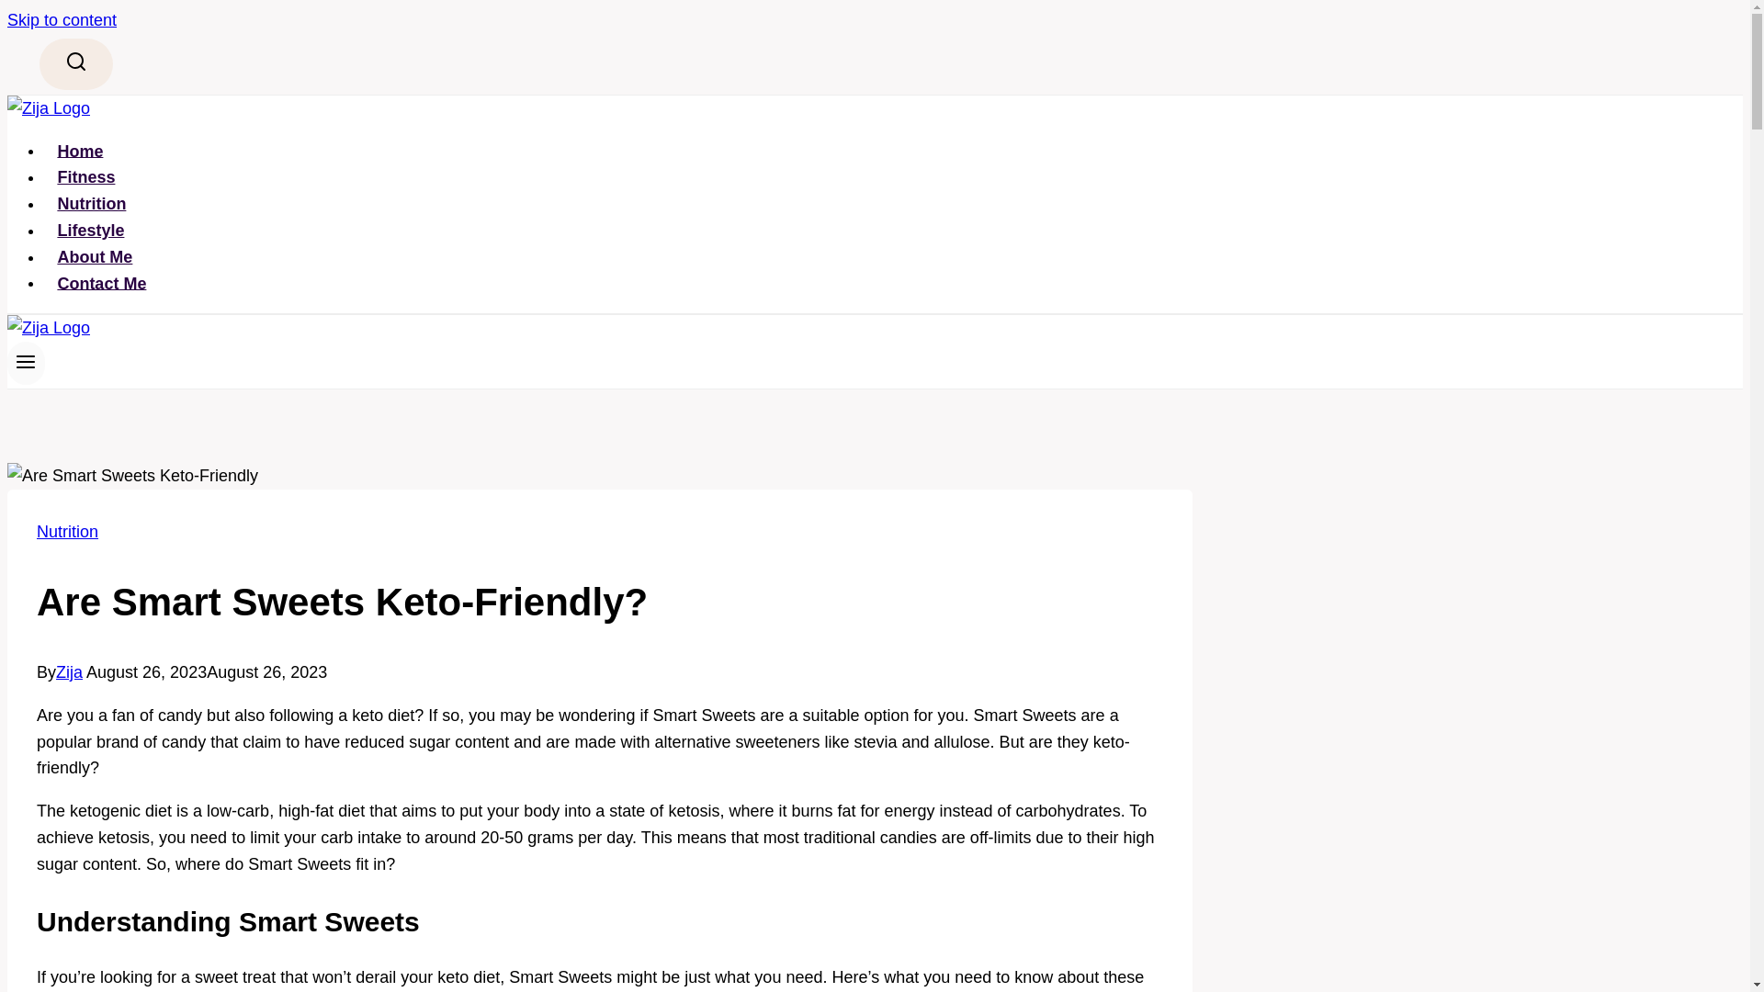 This screenshot has width=1764, height=992. I want to click on Search, so click(75, 64).